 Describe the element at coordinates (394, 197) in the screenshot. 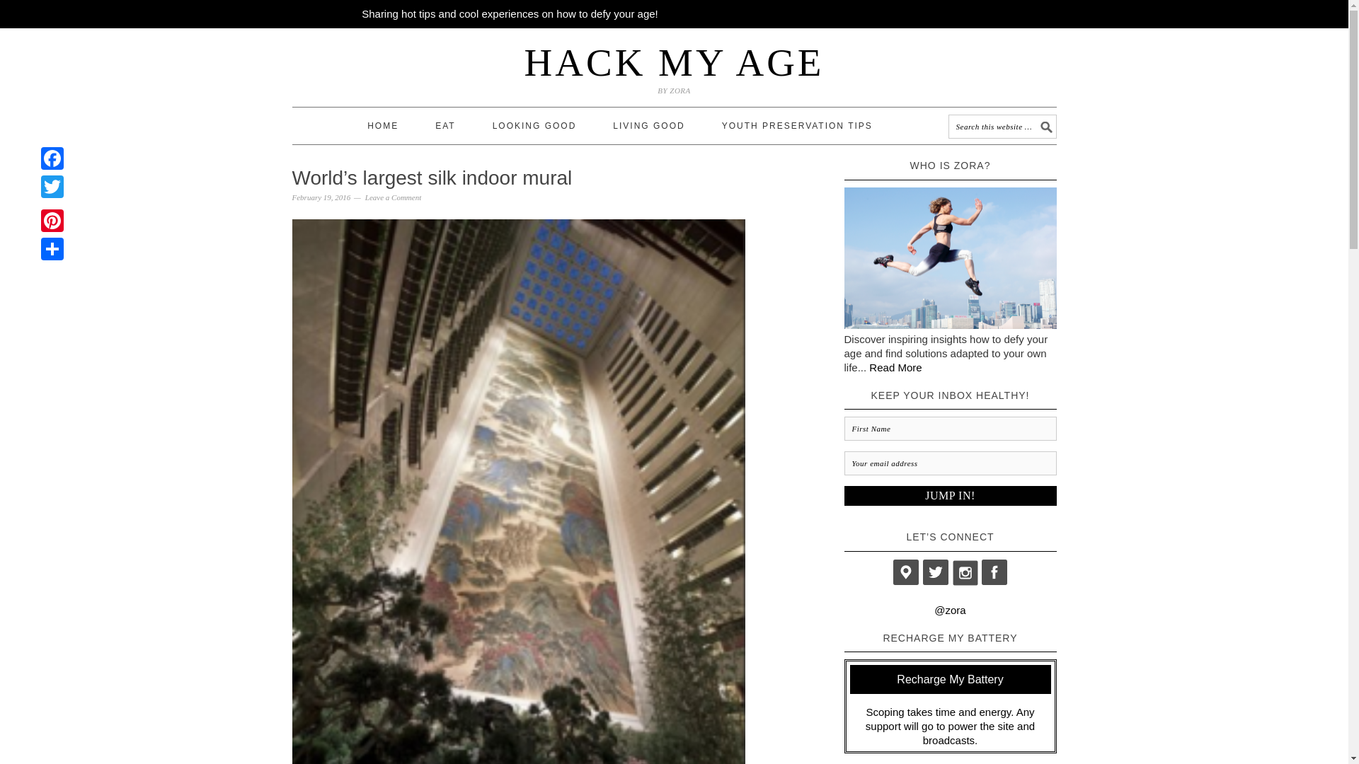

I see `Leave a Comment` at that location.